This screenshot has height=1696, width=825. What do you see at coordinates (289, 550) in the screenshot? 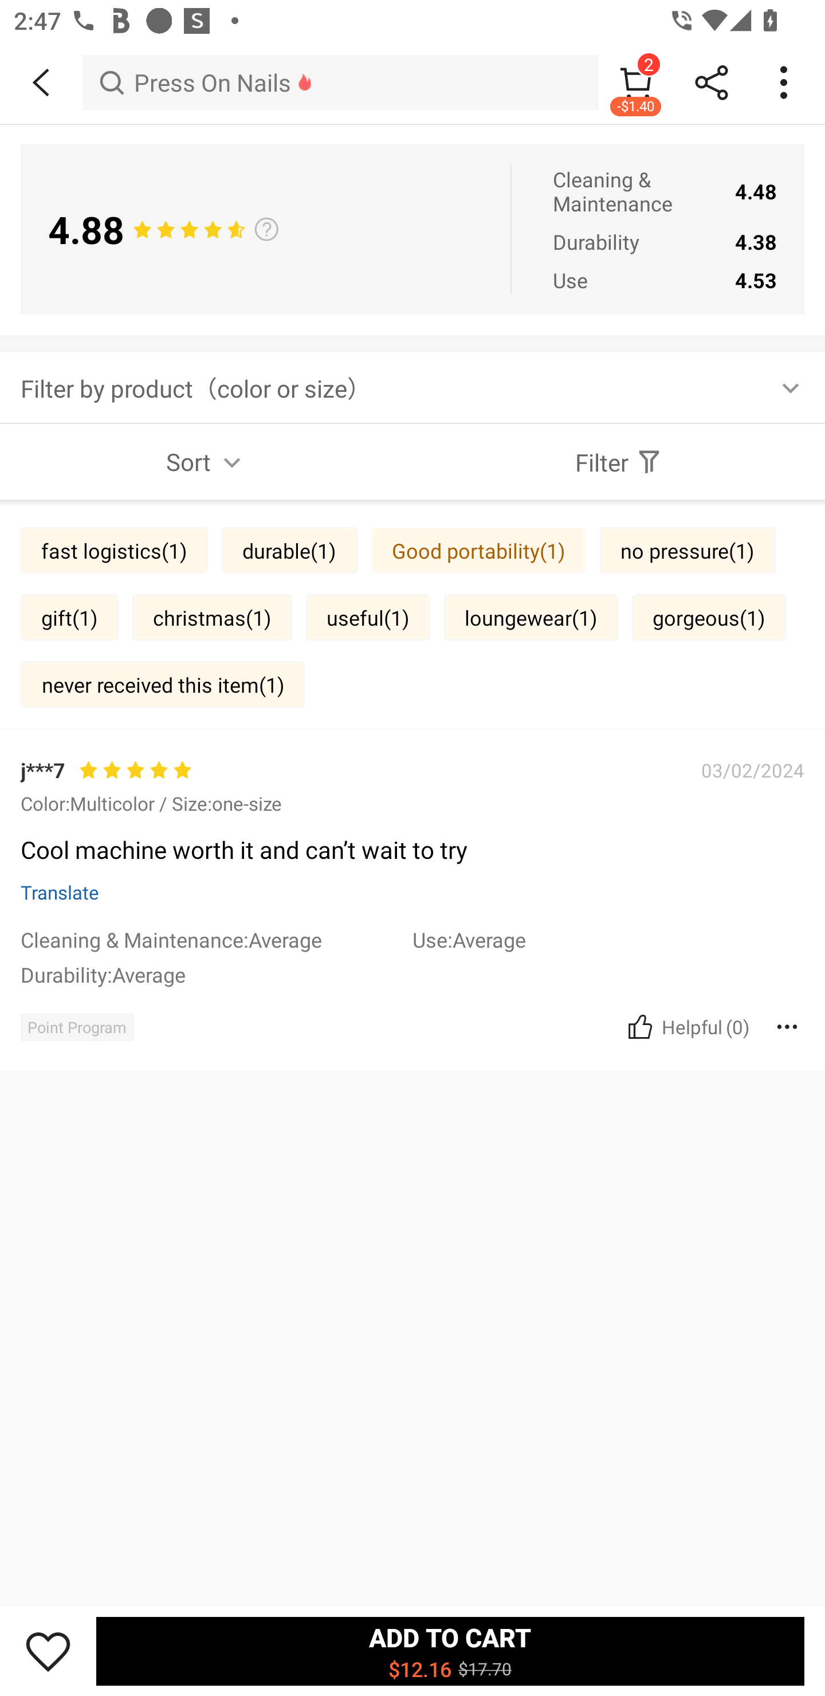
I see `durable(1)` at bounding box center [289, 550].